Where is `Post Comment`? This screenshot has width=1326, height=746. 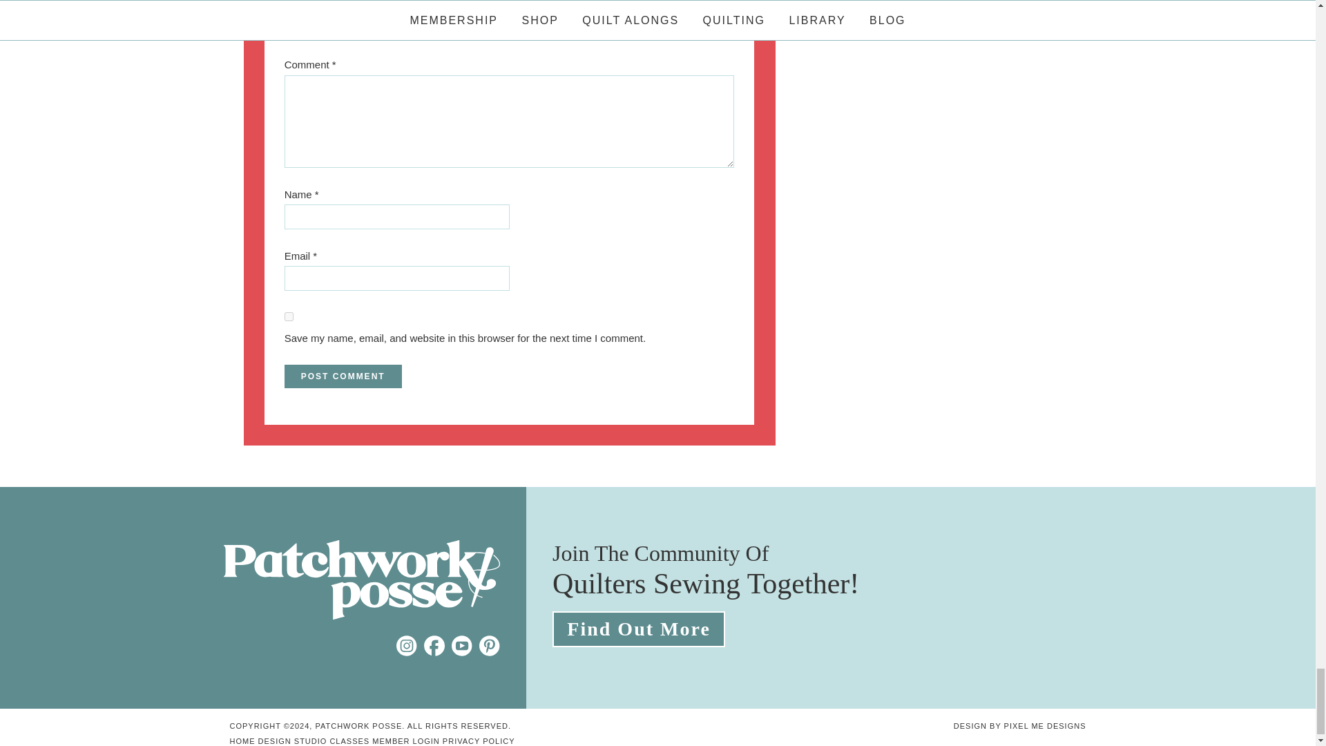
Post Comment is located at coordinates (343, 376).